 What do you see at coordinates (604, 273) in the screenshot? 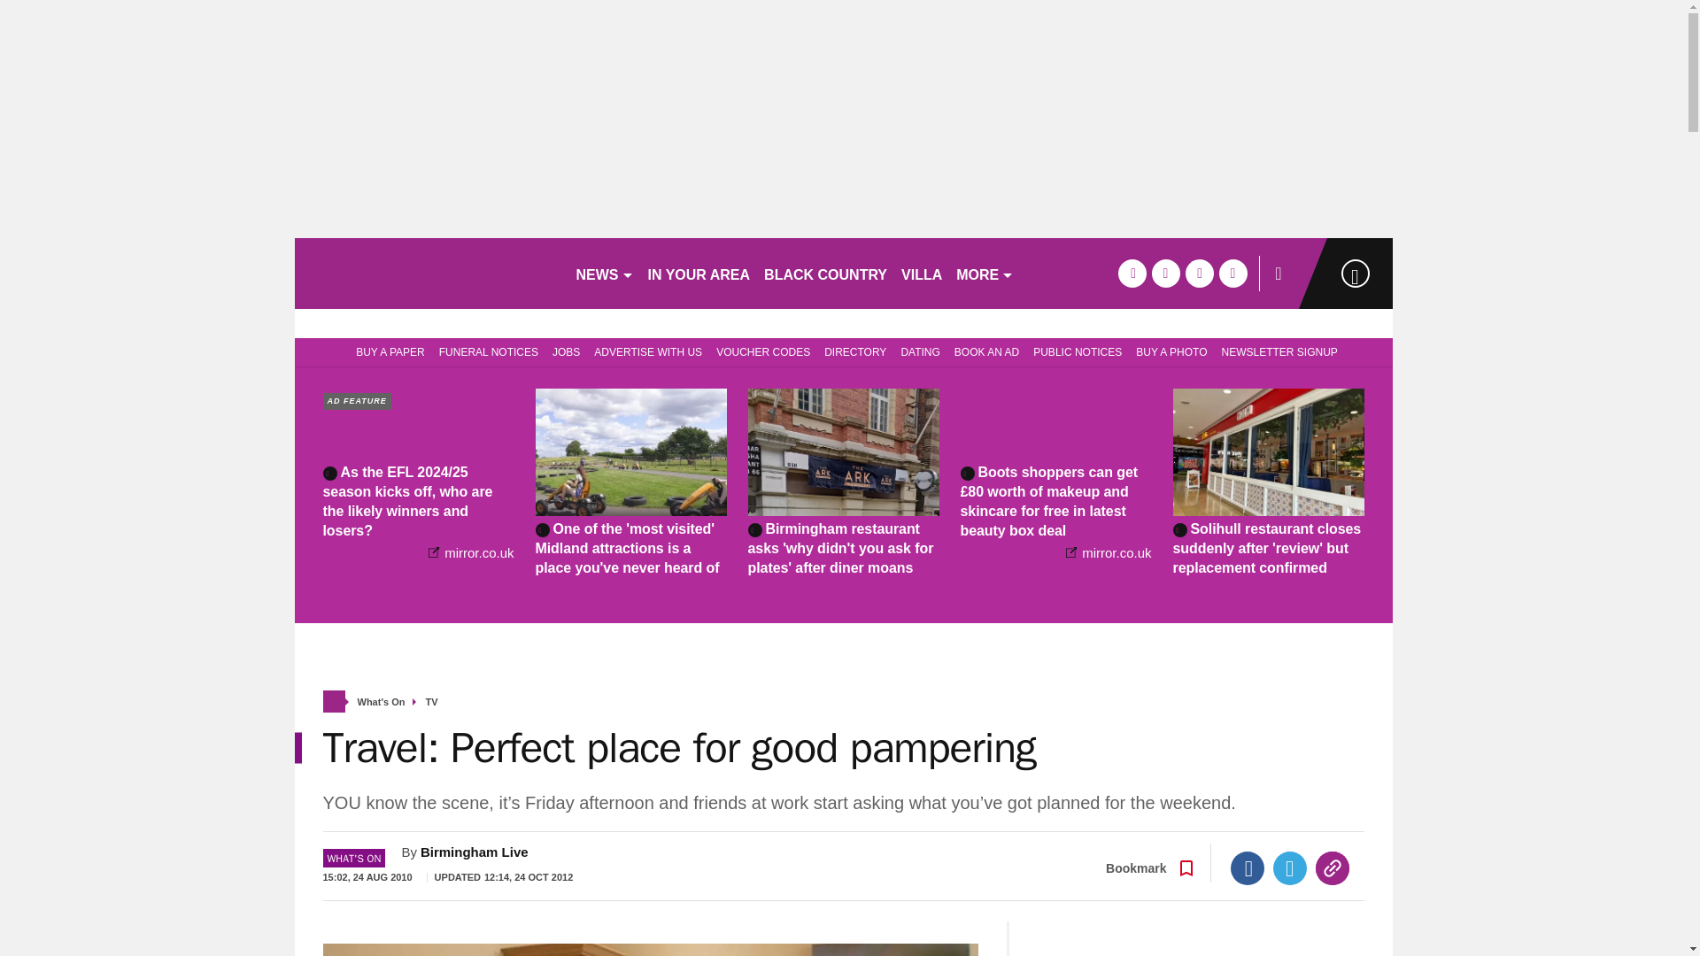
I see `NEWS` at bounding box center [604, 273].